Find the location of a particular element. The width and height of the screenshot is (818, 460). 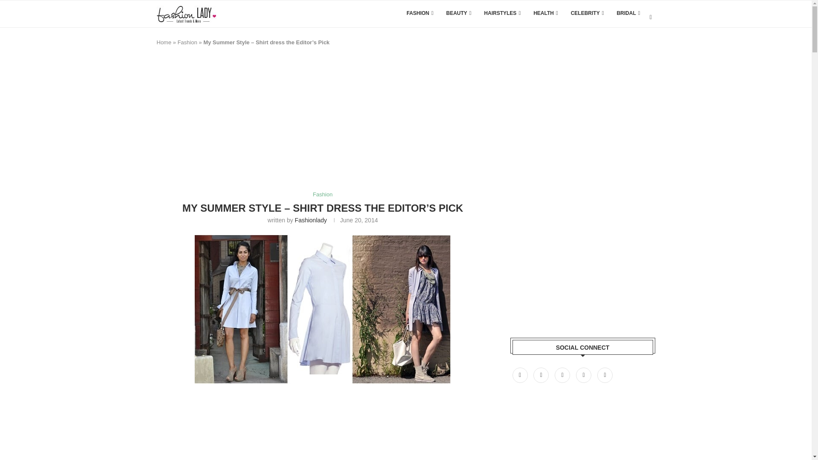

CELEBRITY is located at coordinates (588, 13).